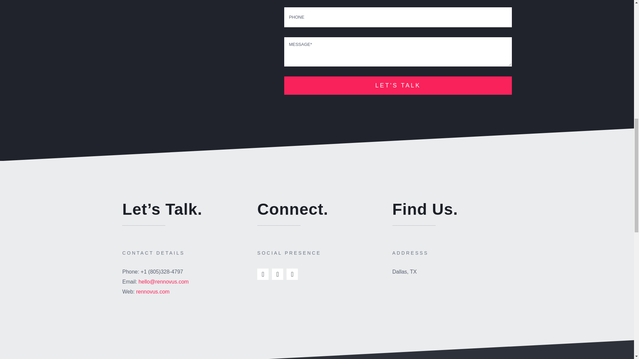  Describe the element at coordinates (292, 274) in the screenshot. I see `Instagram` at that location.